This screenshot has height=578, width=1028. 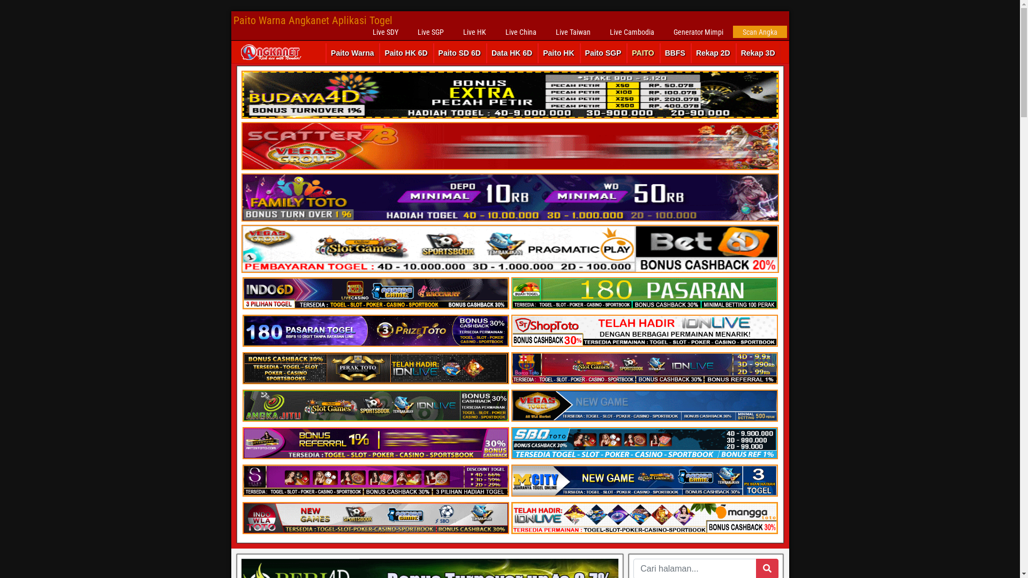 What do you see at coordinates (644, 406) in the screenshot?
I see `Bandar Judi Online Terpercaya VEGASTOGEL` at bounding box center [644, 406].